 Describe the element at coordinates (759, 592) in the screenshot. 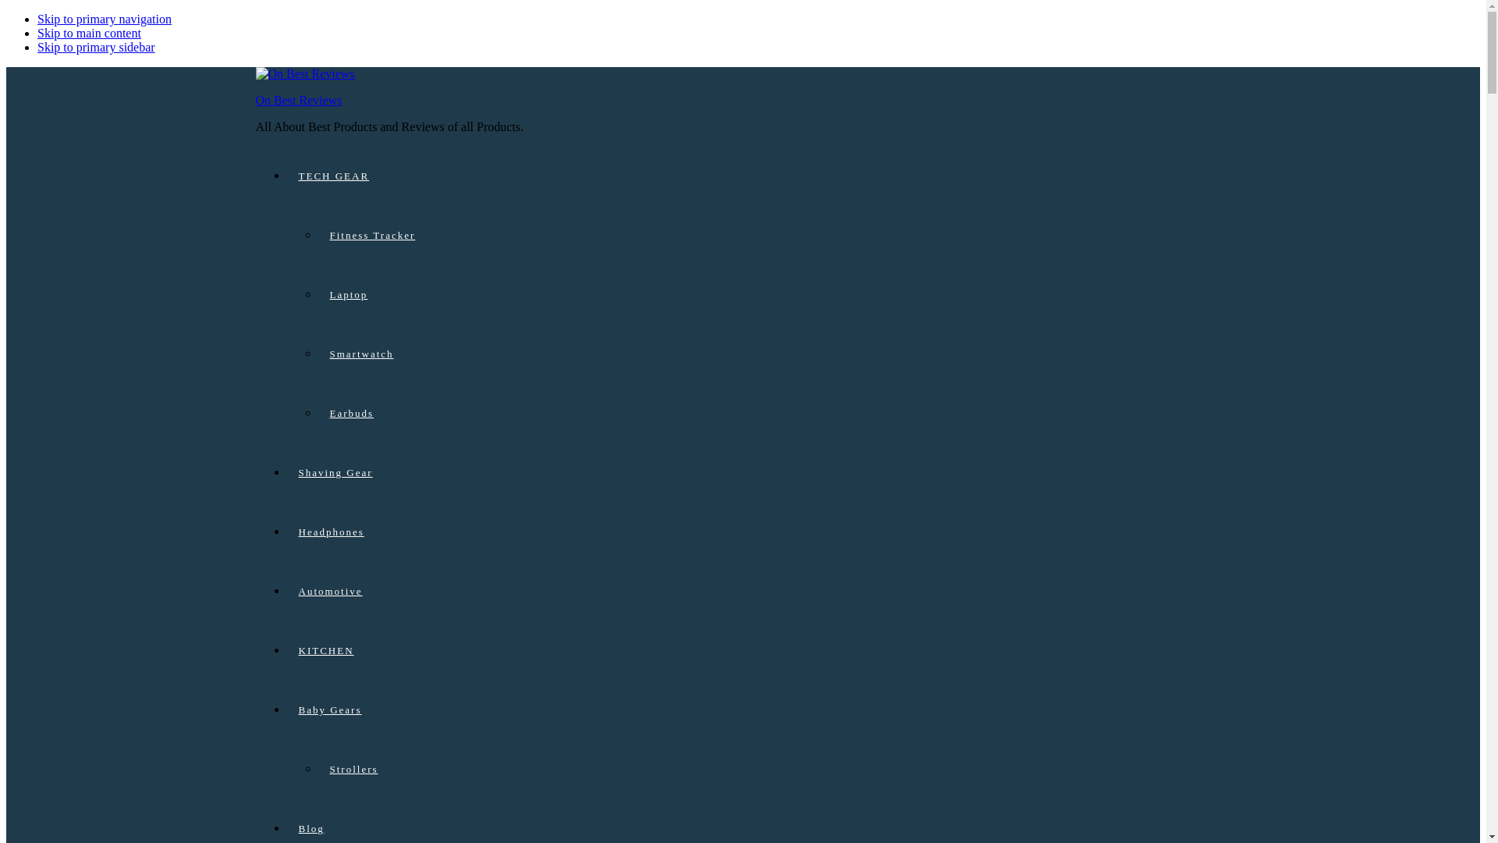

I see `Automotive` at that location.